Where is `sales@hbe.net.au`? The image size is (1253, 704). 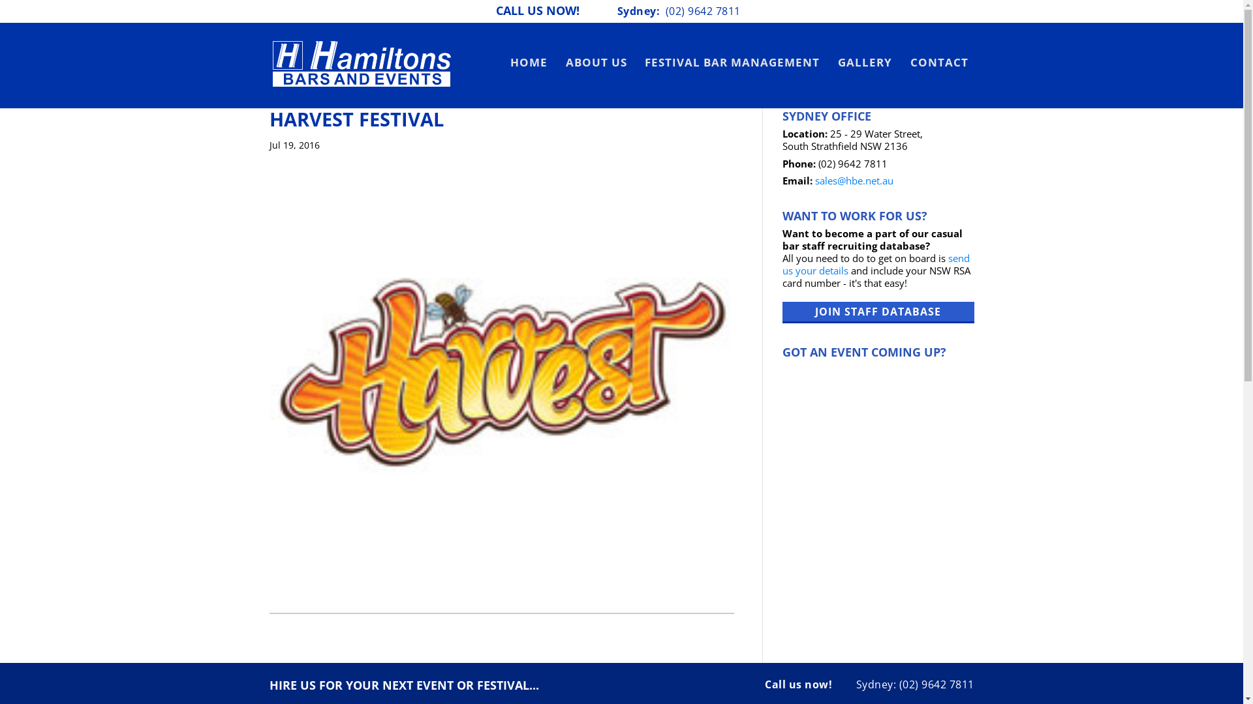
sales@hbe.net.au is located at coordinates (854, 181).